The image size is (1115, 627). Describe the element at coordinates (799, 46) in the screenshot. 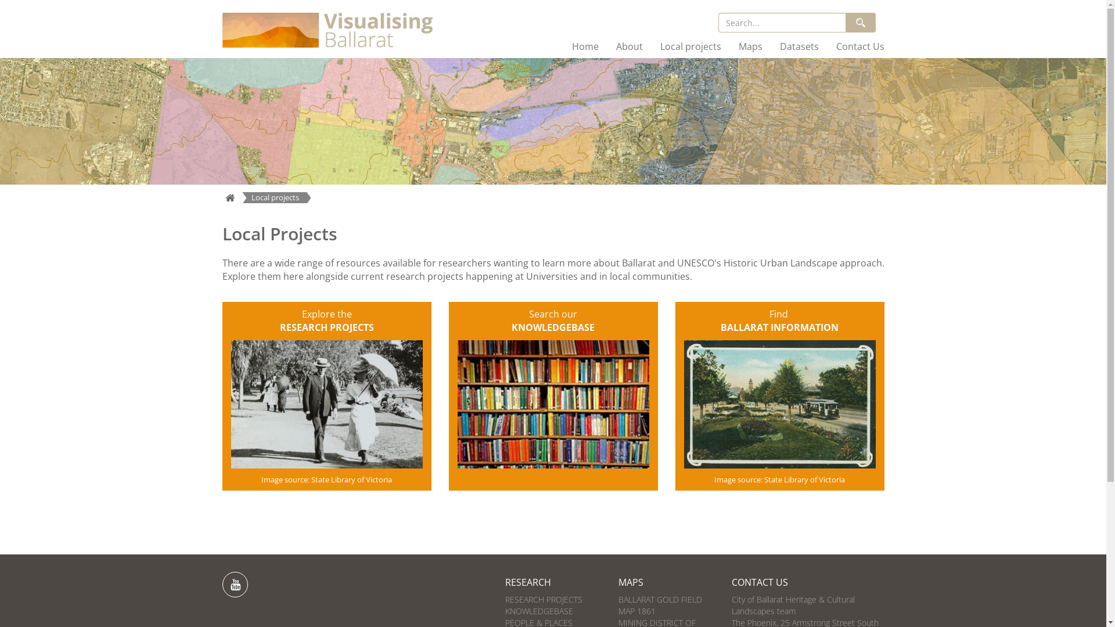

I see `Datasets` at that location.